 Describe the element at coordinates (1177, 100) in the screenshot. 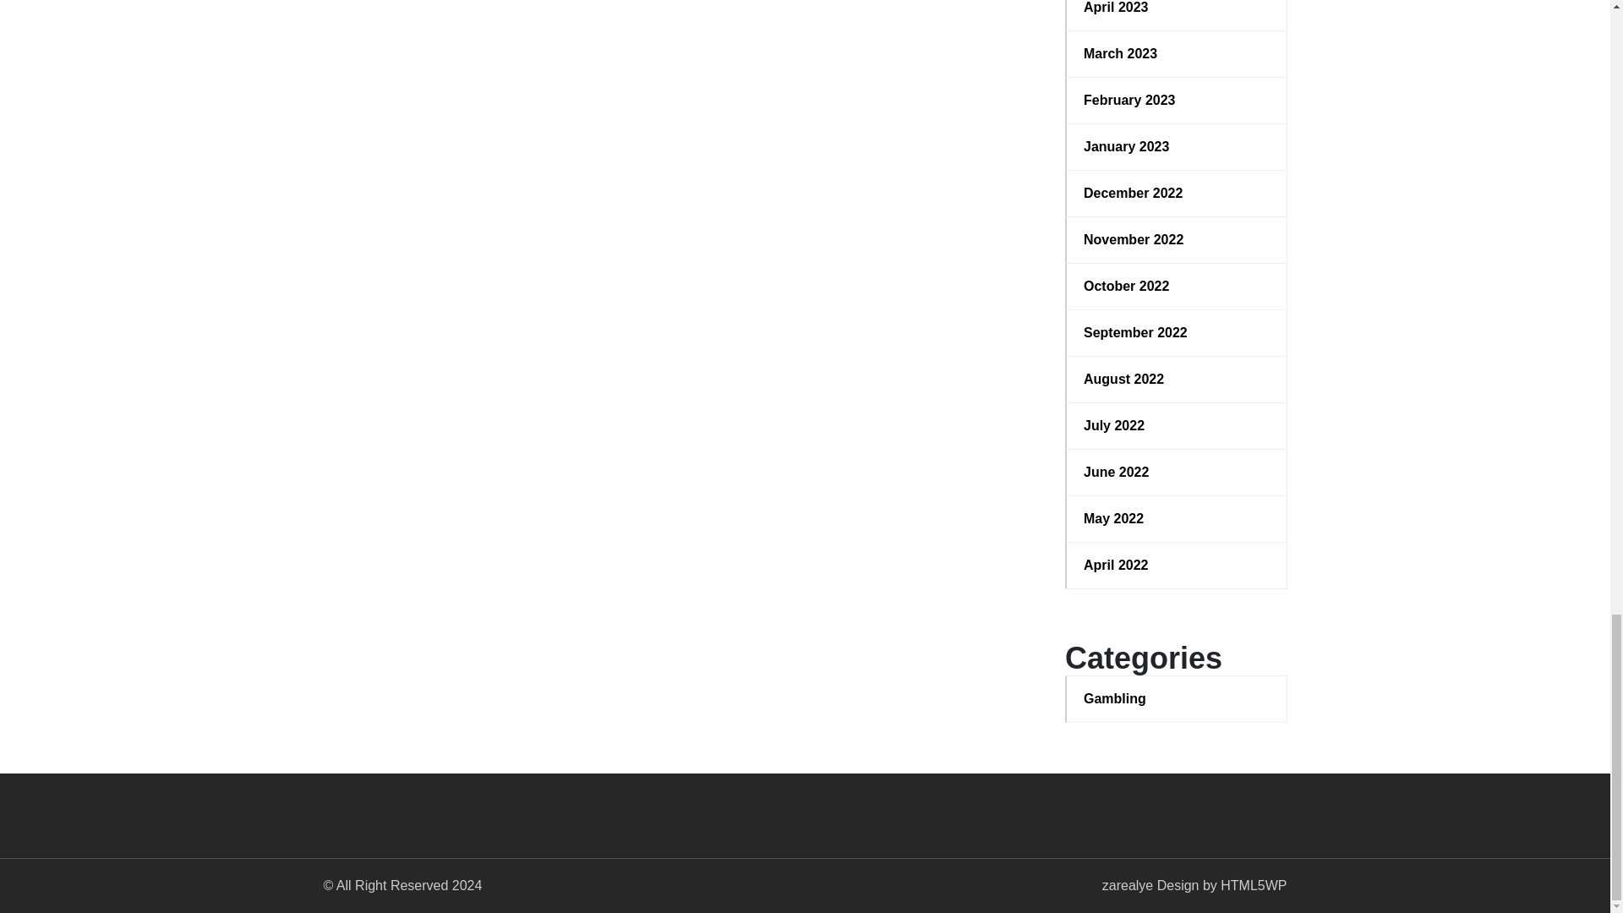

I see `February 2023` at that location.